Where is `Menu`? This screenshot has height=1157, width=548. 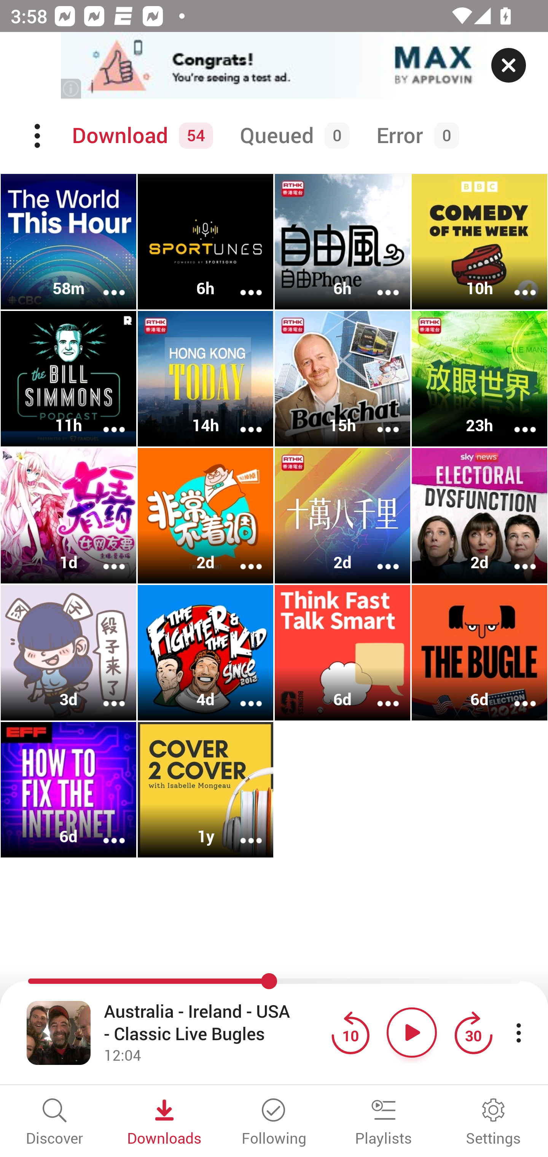 Menu is located at coordinates (38, 136).